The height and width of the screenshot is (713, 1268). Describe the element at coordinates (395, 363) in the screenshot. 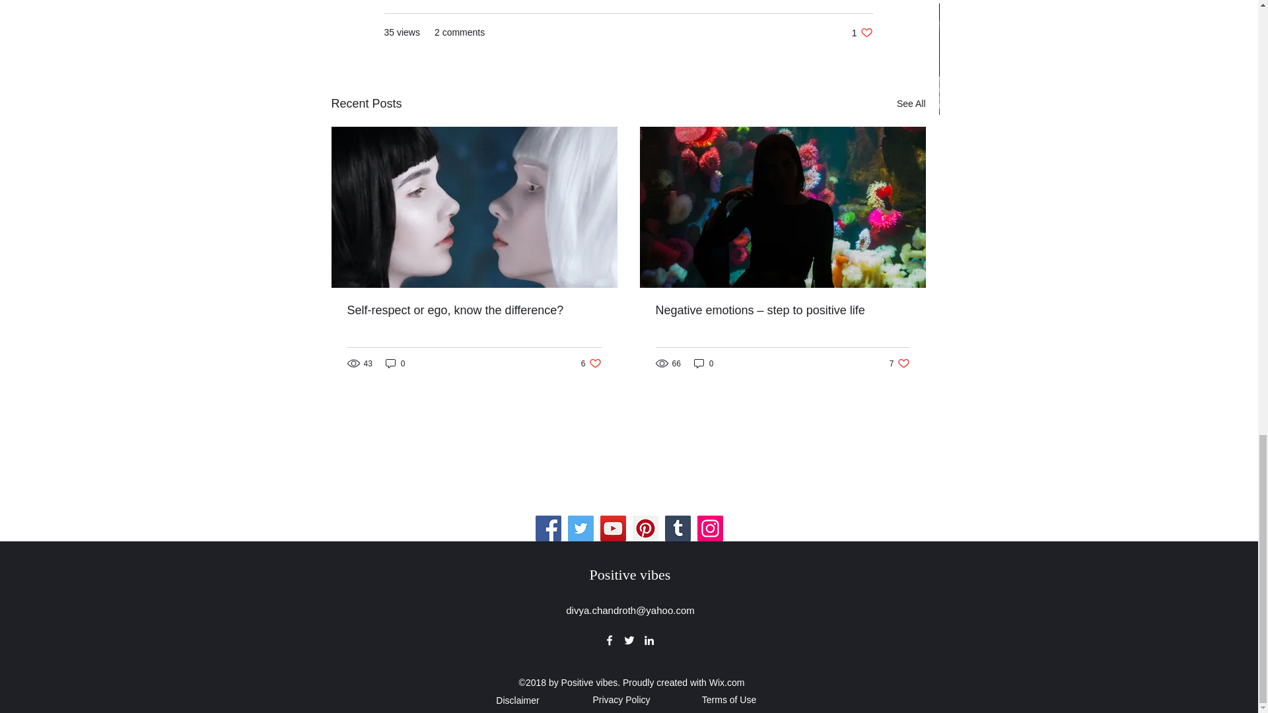

I see `Disclaimer` at that location.